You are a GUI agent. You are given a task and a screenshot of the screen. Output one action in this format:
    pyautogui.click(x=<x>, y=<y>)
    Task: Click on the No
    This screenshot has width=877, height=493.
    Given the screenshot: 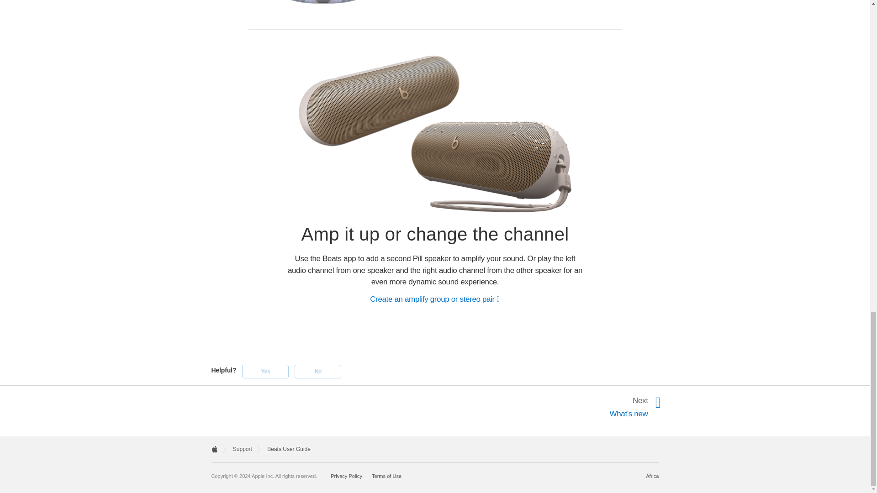 What is the action you would take?
    pyautogui.click(x=318, y=372)
    